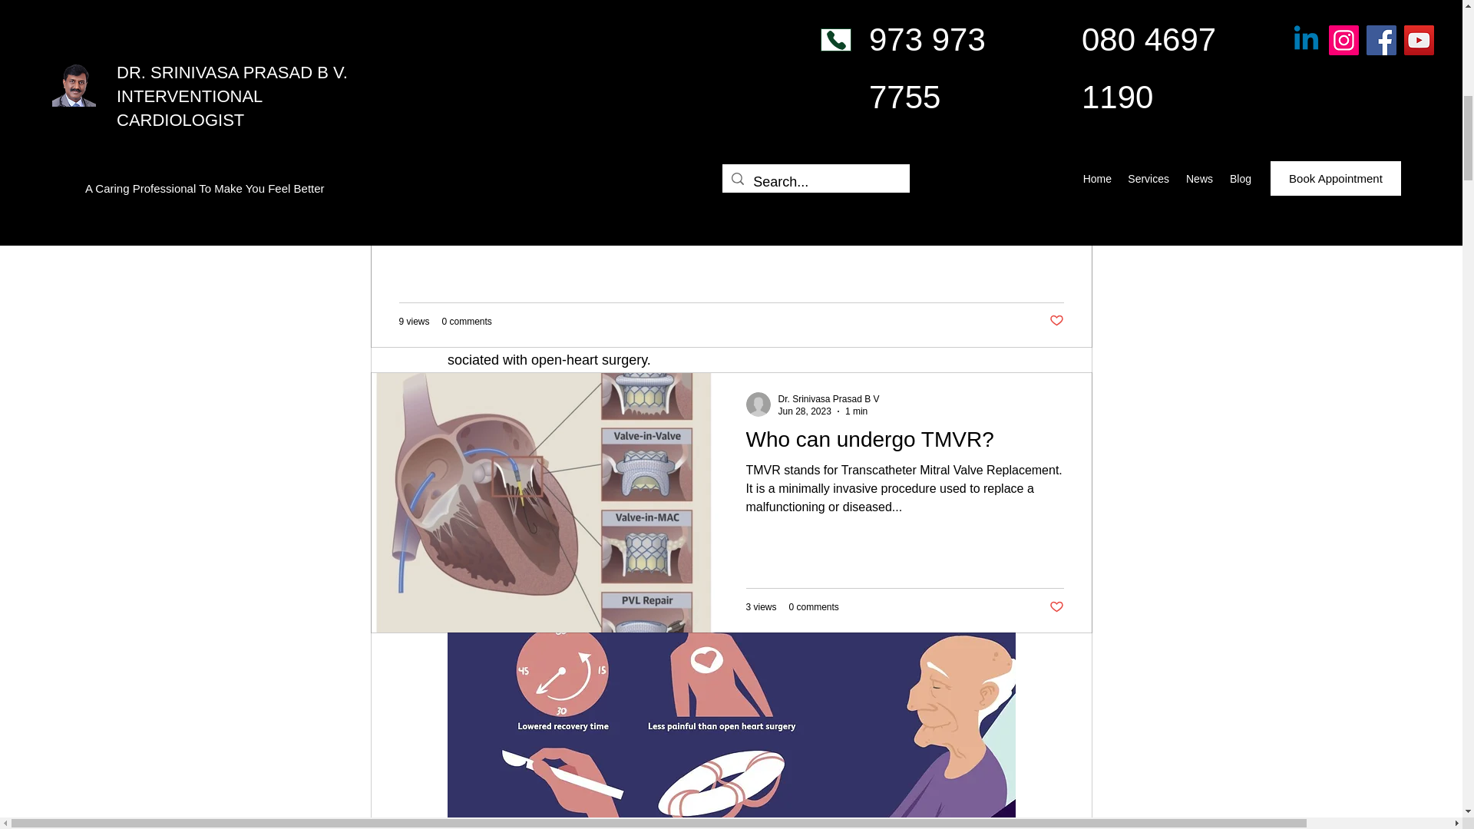 The height and width of the screenshot is (829, 1474). I want to click on Dr. Srinivasa Prasad B V, so click(482, 113).